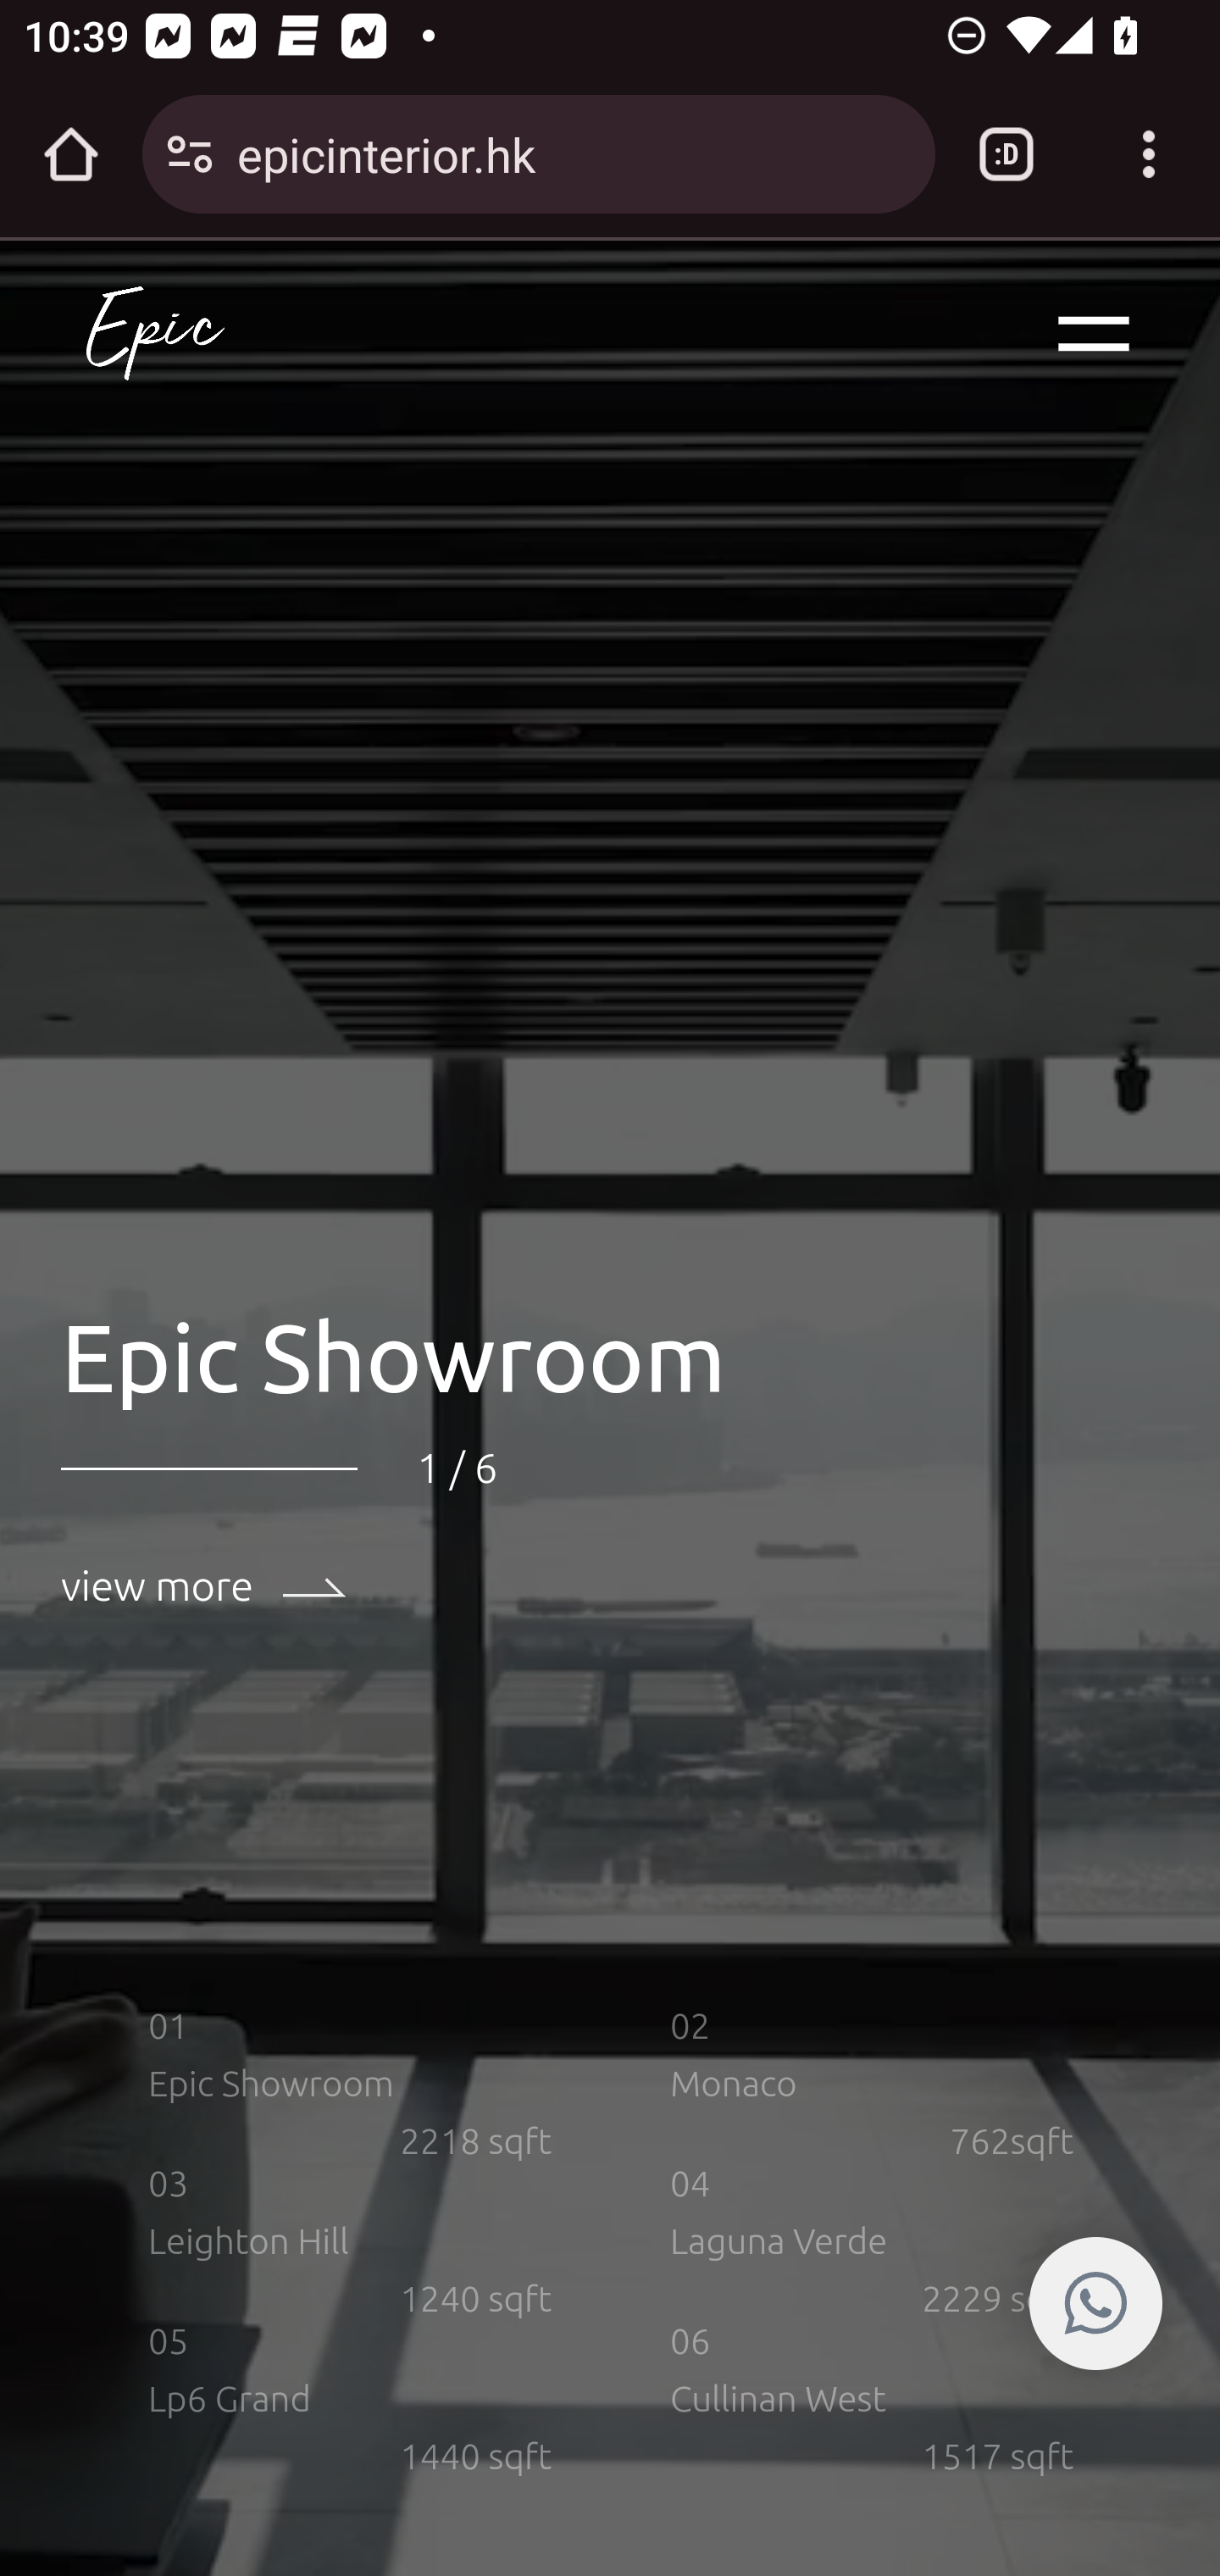 The width and height of the screenshot is (1220, 2576). Describe the element at coordinates (351, 2398) in the screenshot. I see `05 Lp6 Grand 1440 sqft 05 Lp6 Grand 1440 sqft` at that location.